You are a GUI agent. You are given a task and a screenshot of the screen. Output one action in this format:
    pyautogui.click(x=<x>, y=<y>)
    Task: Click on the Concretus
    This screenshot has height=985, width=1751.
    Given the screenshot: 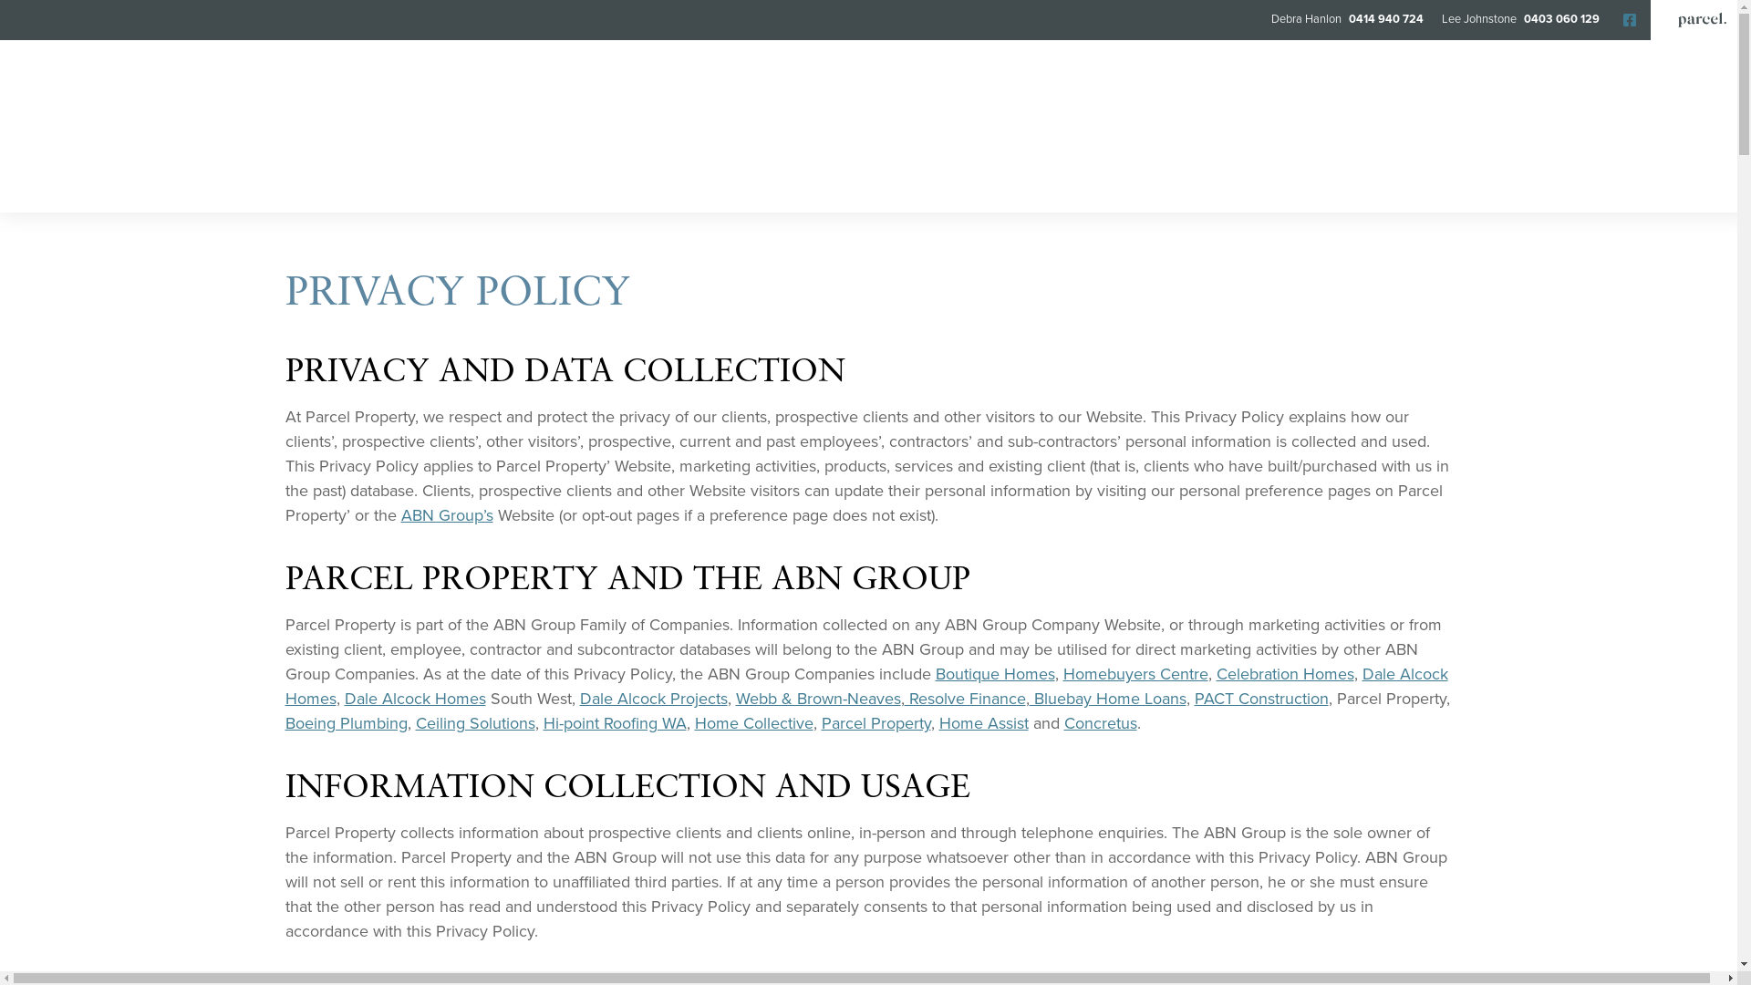 What is the action you would take?
    pyautogui.click(x=1100, y=723)
    